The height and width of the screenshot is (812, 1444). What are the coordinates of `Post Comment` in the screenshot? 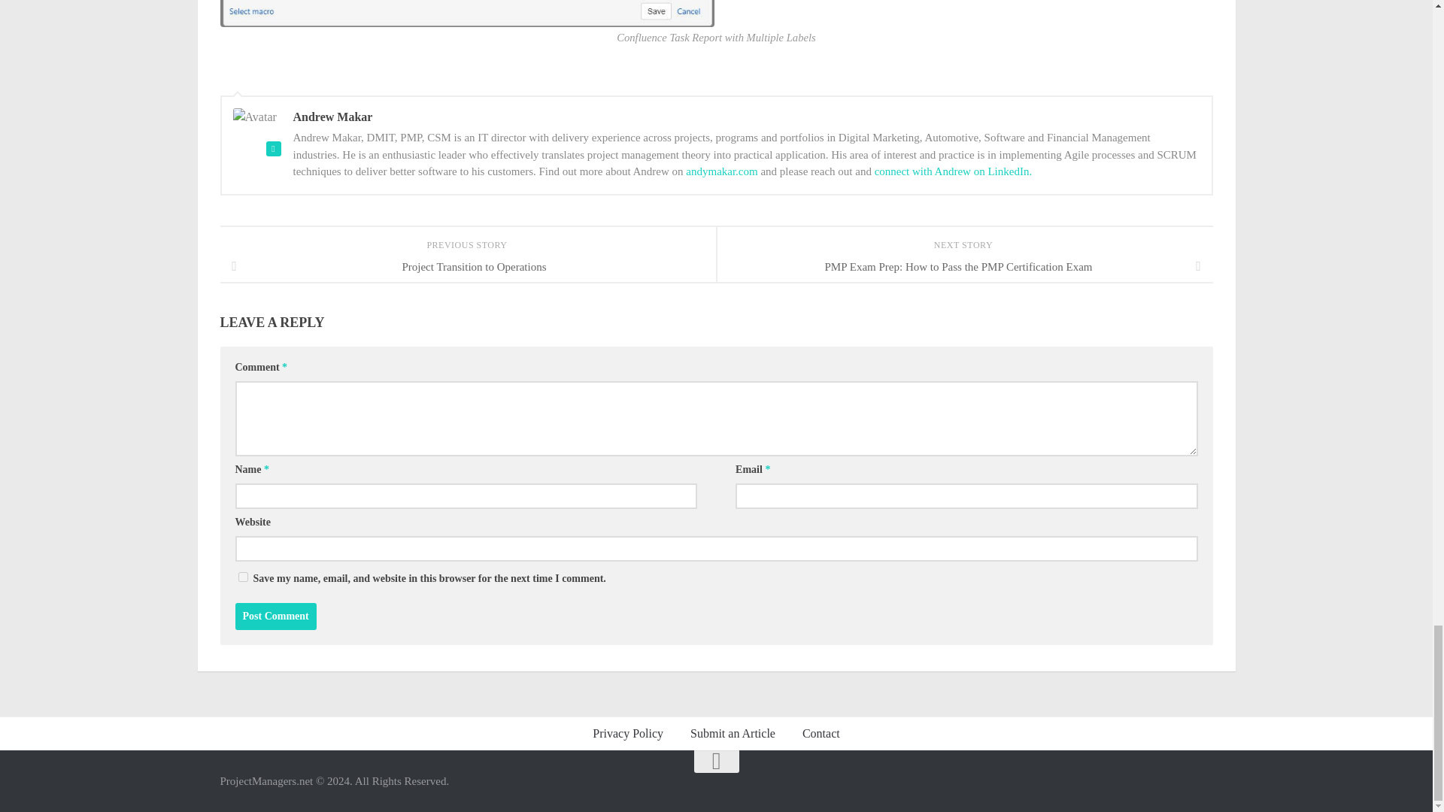 It's located at (275, 617).